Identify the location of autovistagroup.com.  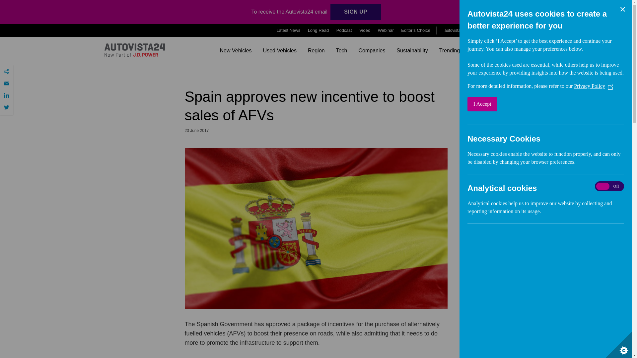
(464, 30).